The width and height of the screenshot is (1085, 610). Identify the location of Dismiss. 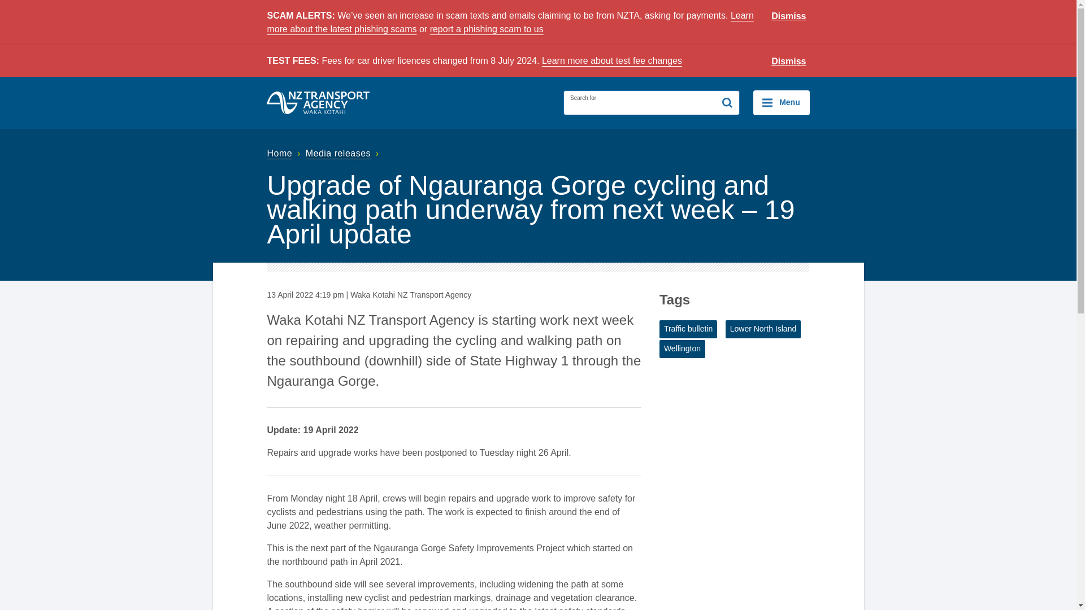
(789, 16).